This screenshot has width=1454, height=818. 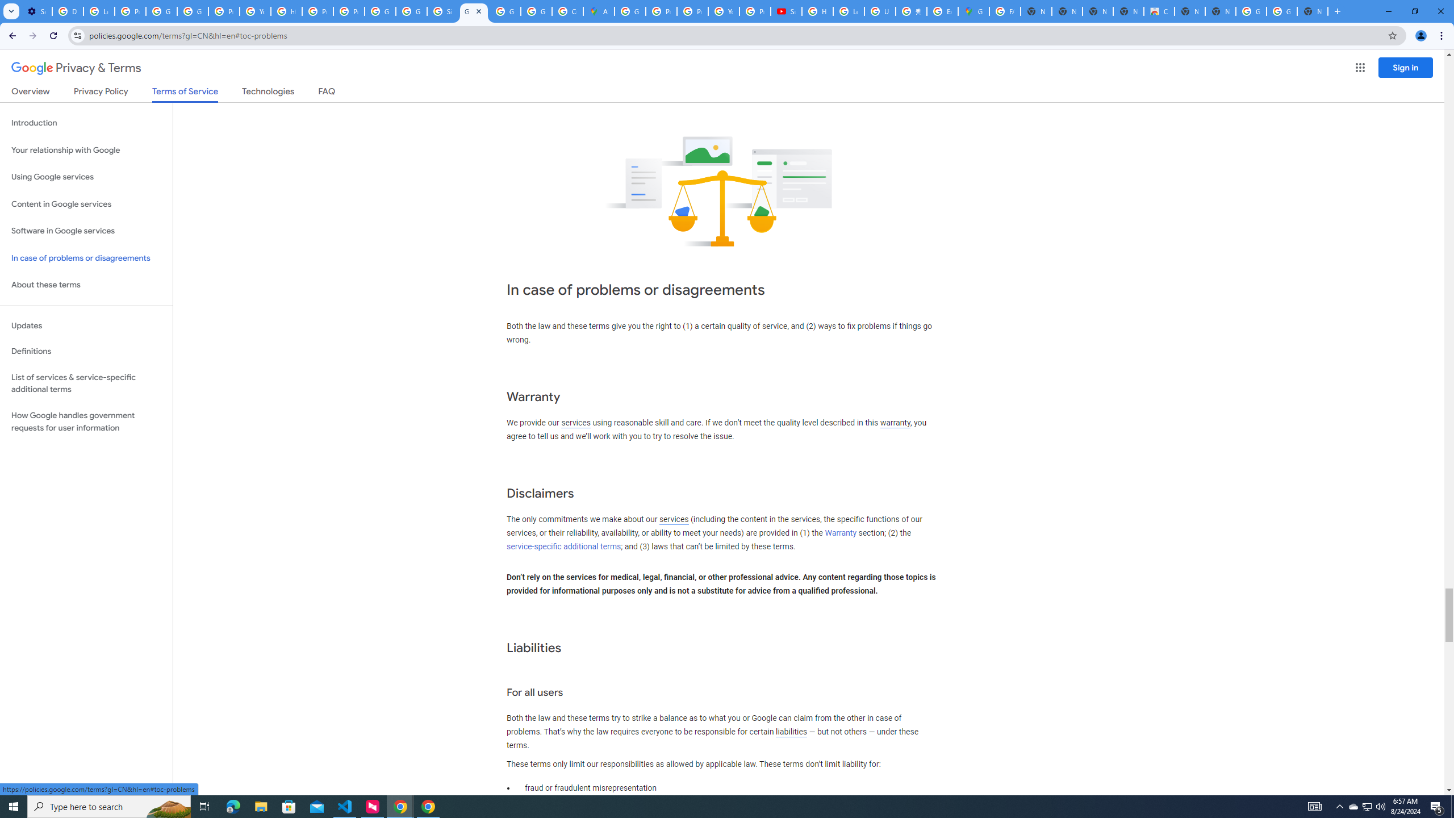 What do you see at coordinates (11, 36) in the screenshot?
I see `Back` at bounding box center [11, 36].